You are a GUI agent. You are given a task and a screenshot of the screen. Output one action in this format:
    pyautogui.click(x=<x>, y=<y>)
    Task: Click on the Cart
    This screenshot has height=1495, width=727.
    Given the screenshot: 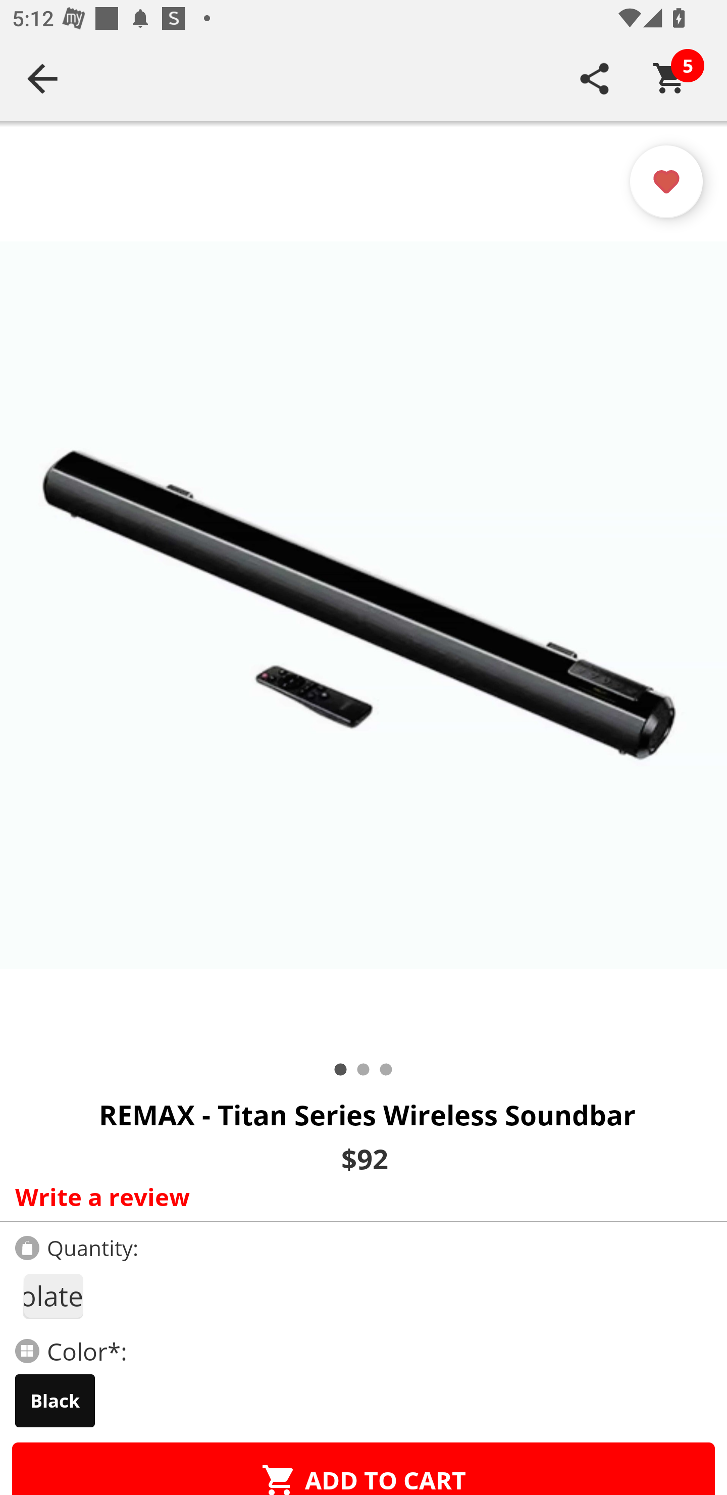 What is the action you would take?
    pyautogui.click(x=670, y=78)
    